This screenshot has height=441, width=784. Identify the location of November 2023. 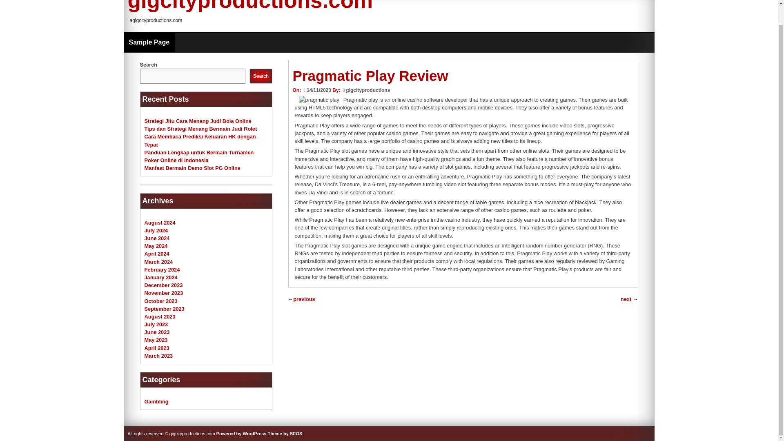
(164, 292).